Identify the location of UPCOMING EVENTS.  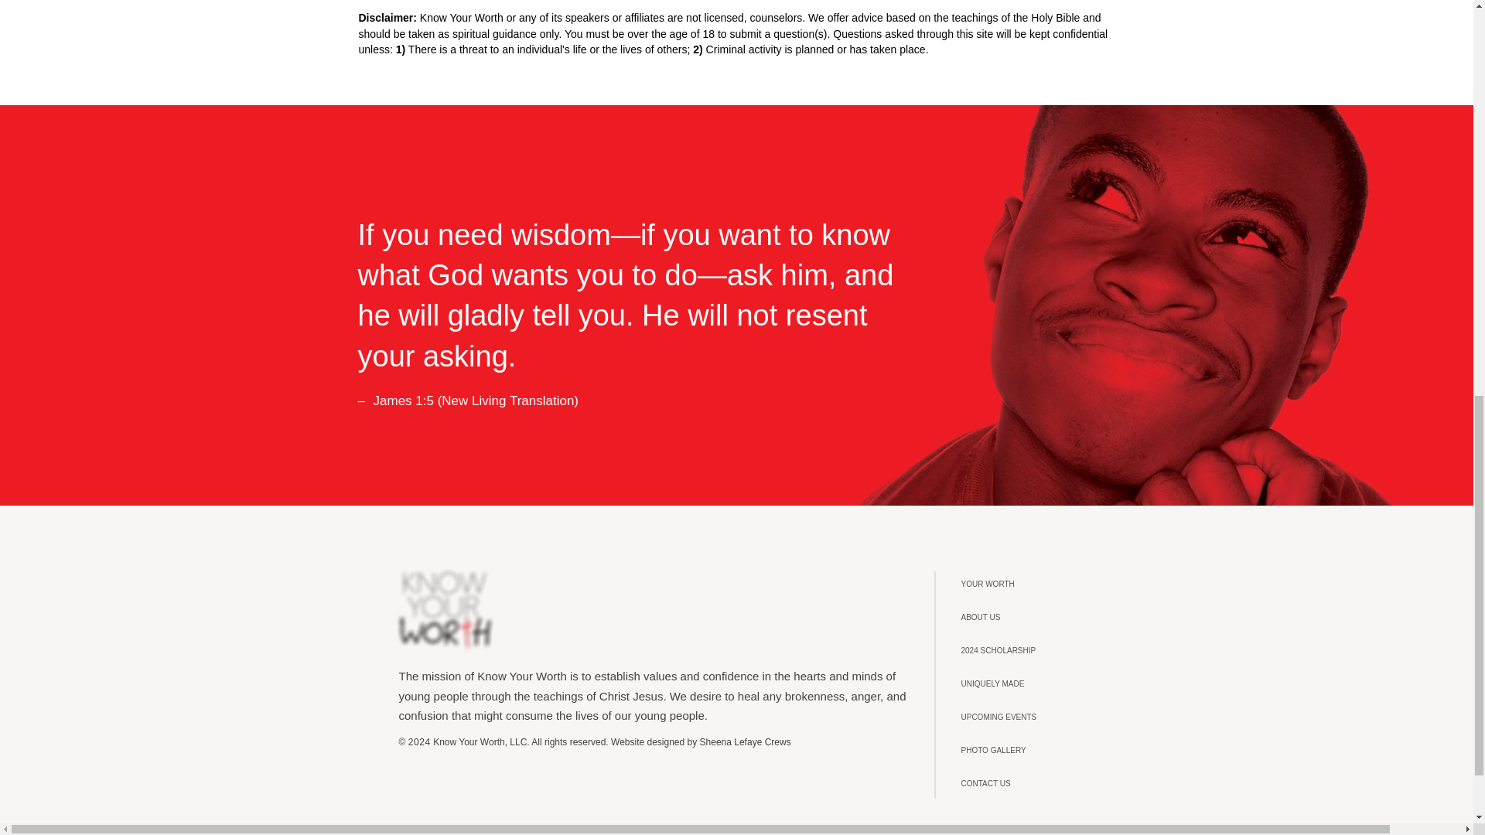
(1031, 717).